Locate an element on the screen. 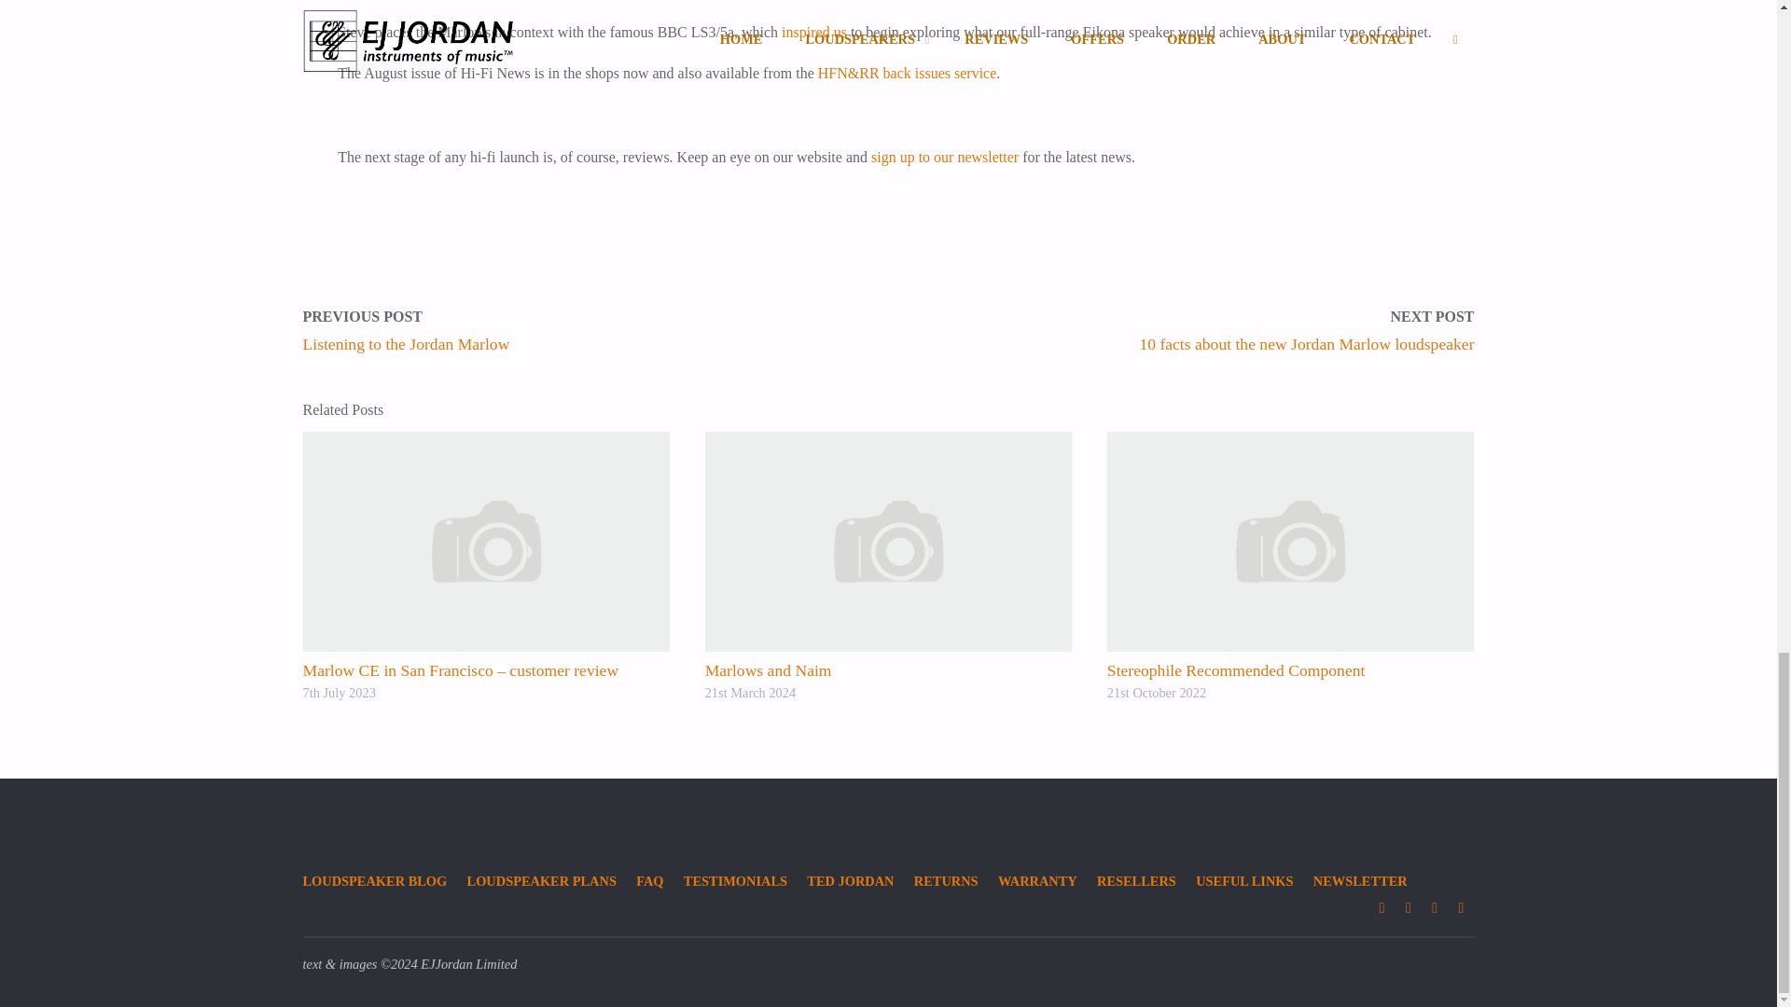 The width and height of the screenshot is (1791, 1007). pinterest is located at coordinates (1435, 908).